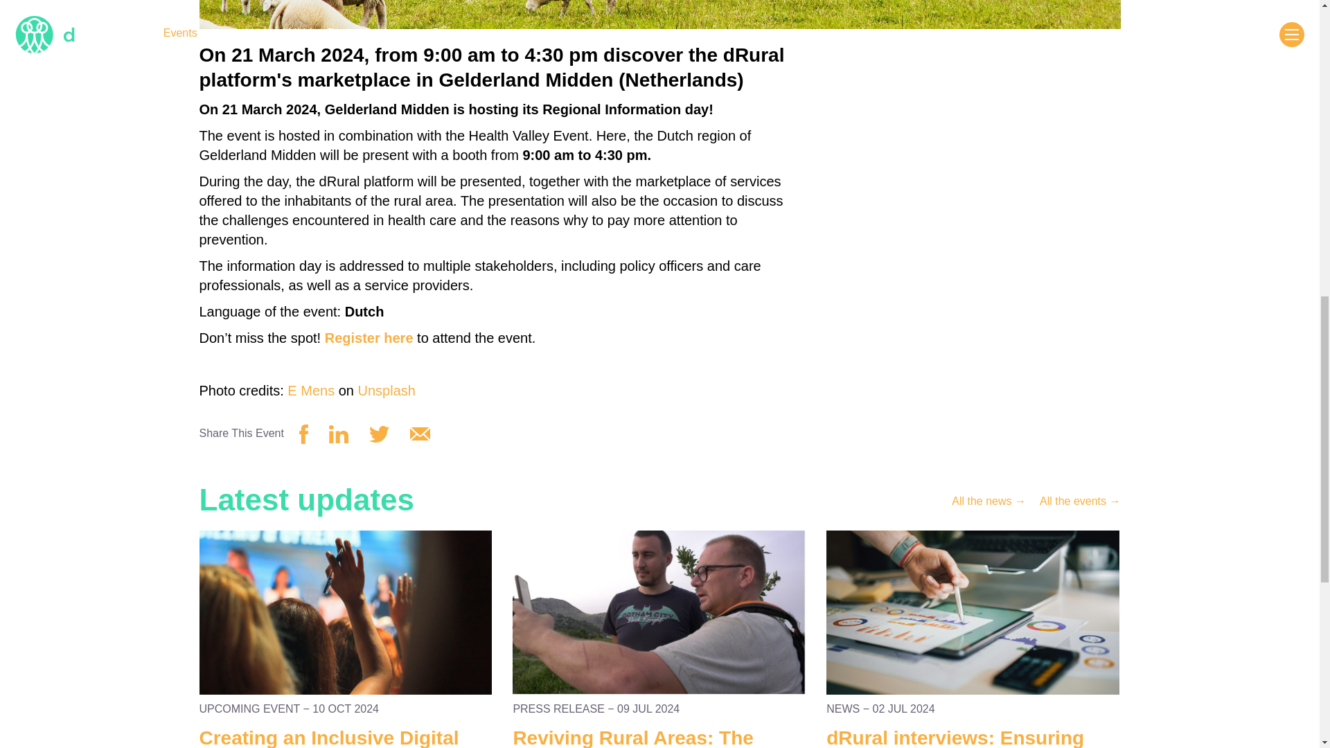 This screenshot has height=748, width=1330. Describe the element at coordinates (380, 436) in the screenshot. I see `Twitter` at that location.